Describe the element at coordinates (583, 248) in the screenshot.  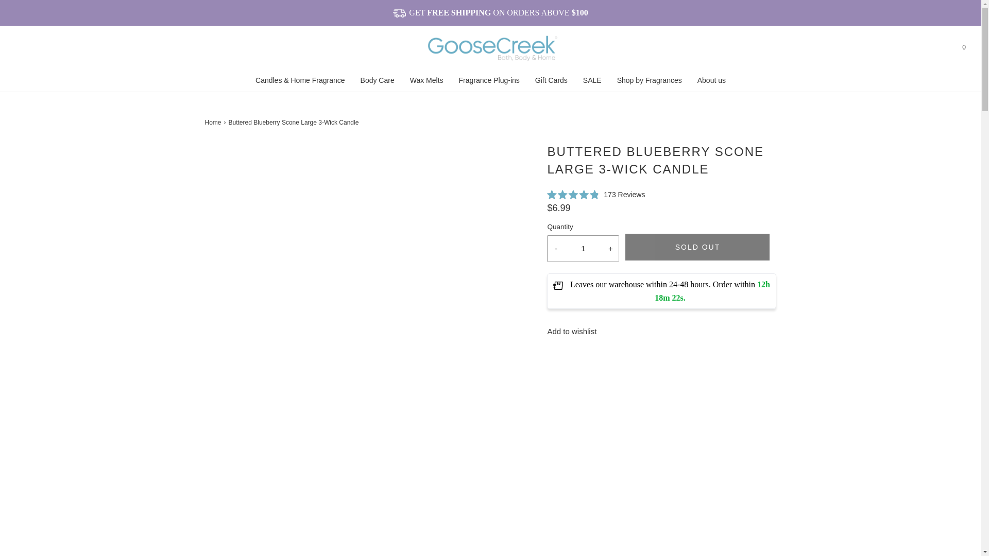
I see `1` at that location.